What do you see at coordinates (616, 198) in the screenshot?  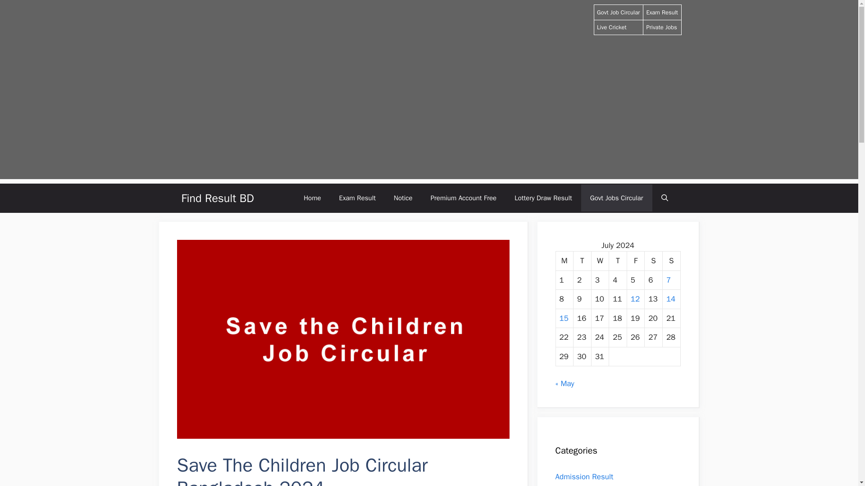 I see `Govt Jobs Circular` at bounding box center [616, 198].